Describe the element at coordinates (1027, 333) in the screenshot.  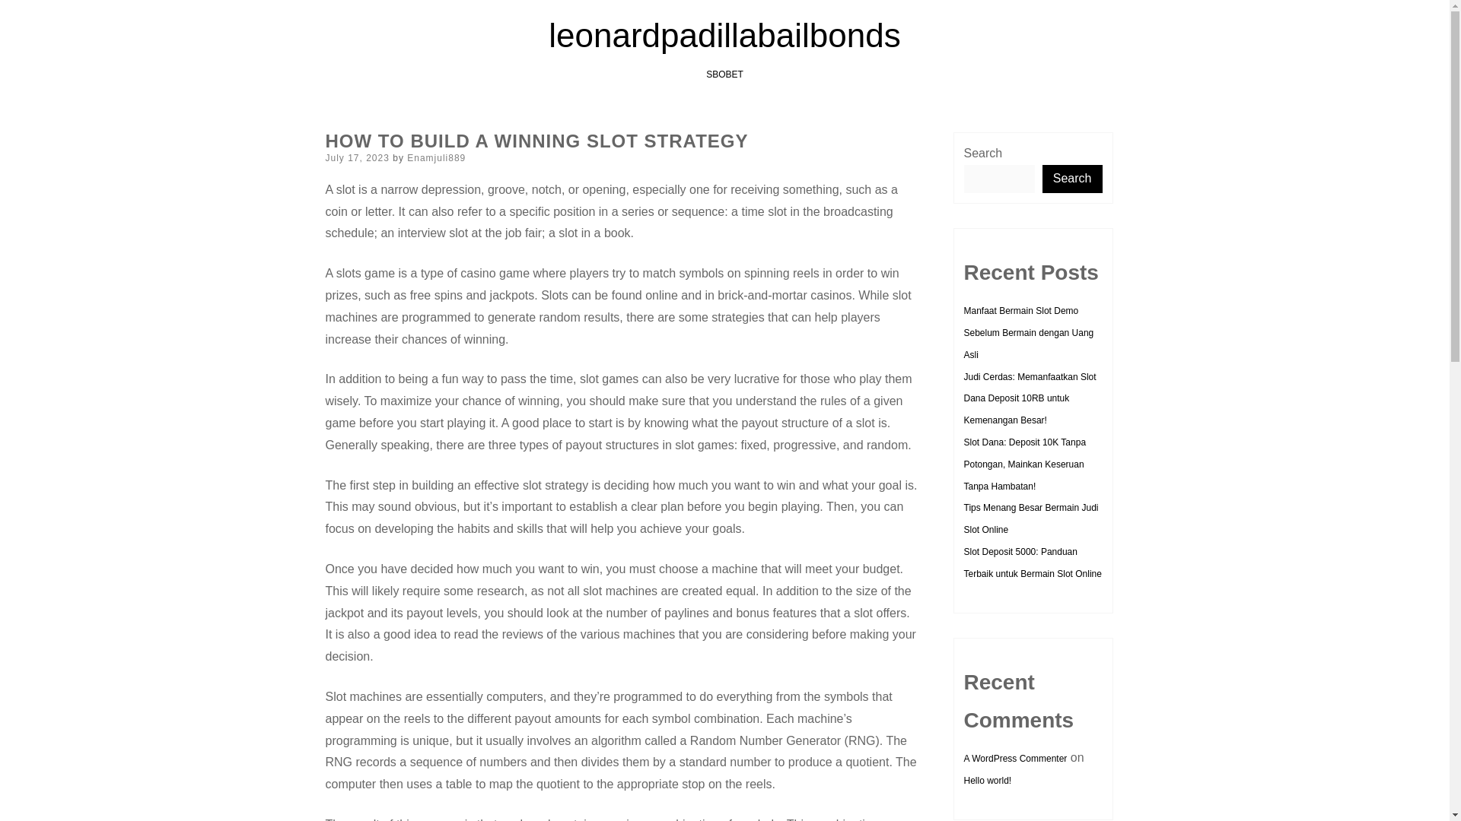
I see `Manfaat Bermain Slot Demo Sebelum Bermain dengan Uang Asli` at that location.